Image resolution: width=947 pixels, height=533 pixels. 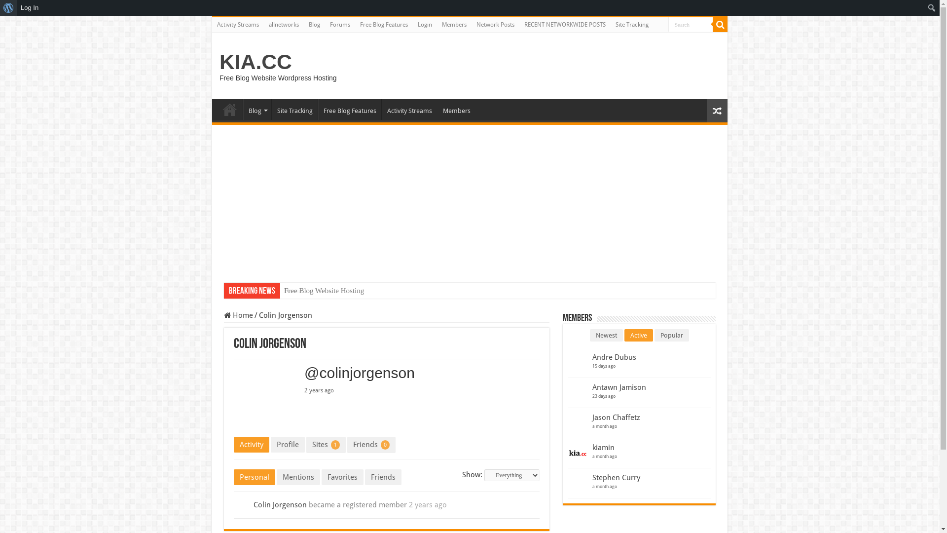 What do you see at coordinates (252, 445) in the screenshot?
I see `Activity` at bounding box center [252, 445].